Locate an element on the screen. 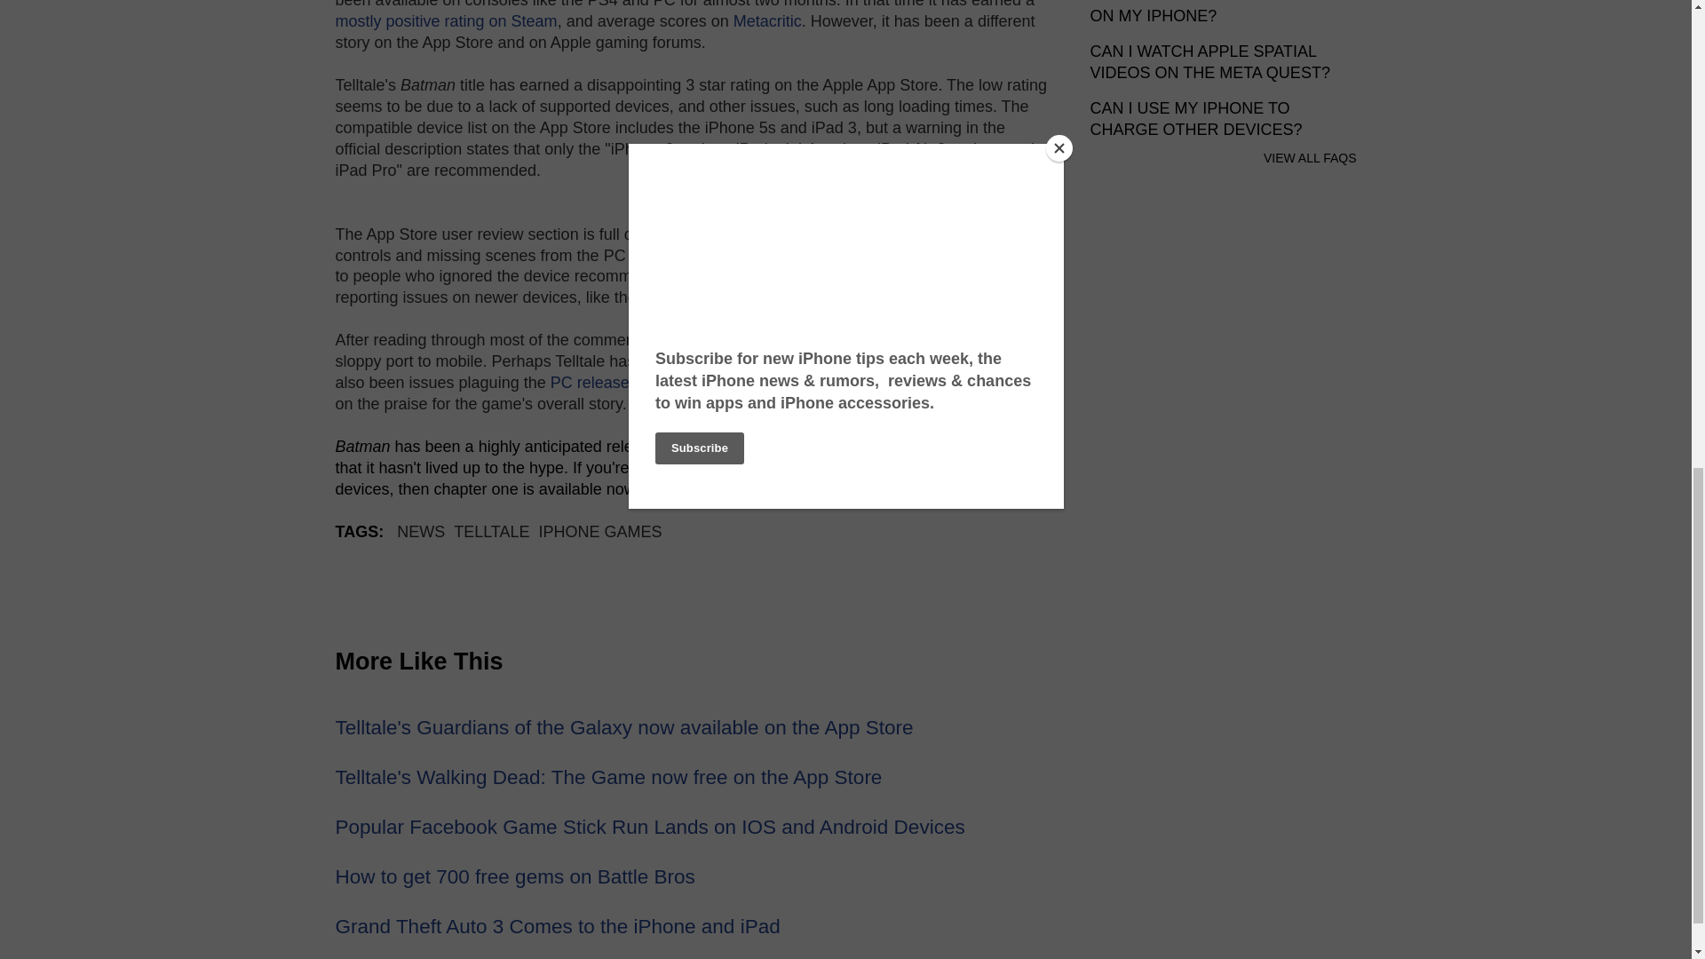  NEWS is located at coordinates (421, 531).